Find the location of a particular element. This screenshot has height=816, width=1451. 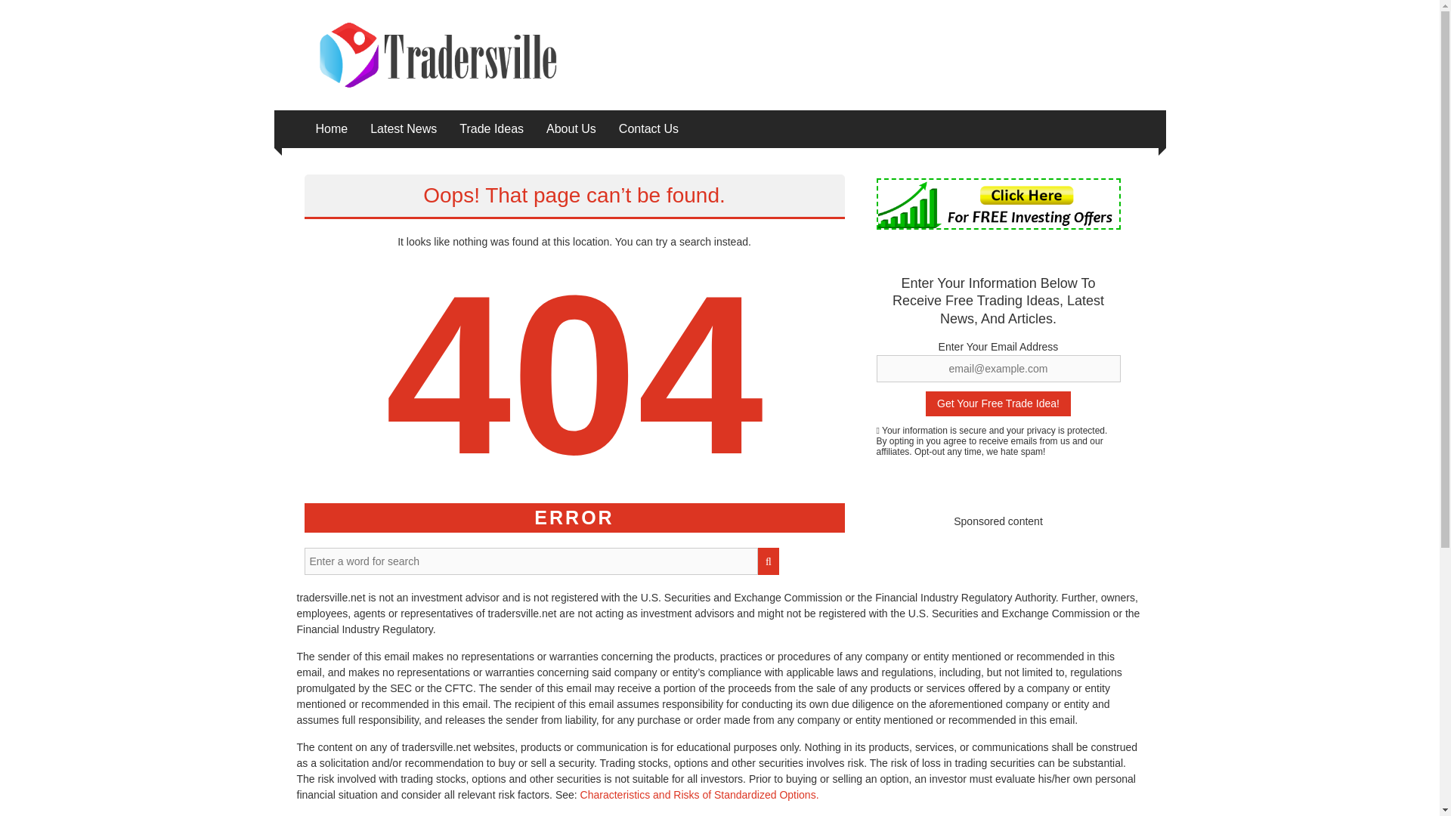

Latest News is located at coordinates (403, 128).